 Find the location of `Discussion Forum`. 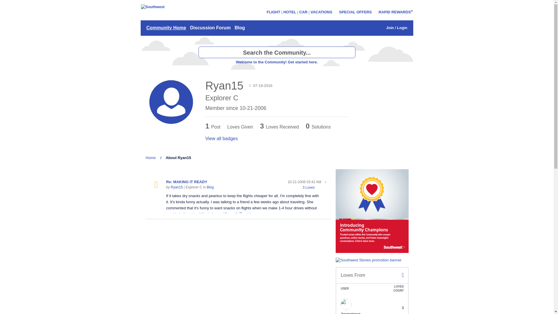

Discussion Forum is located at coordinates (210, 28).